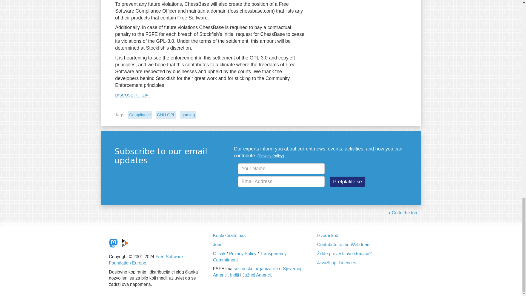  What do you see at coordinates (229, 236) in the screenshot?
I see `Kontaktirajte nas` at bounding box center [229, 236].